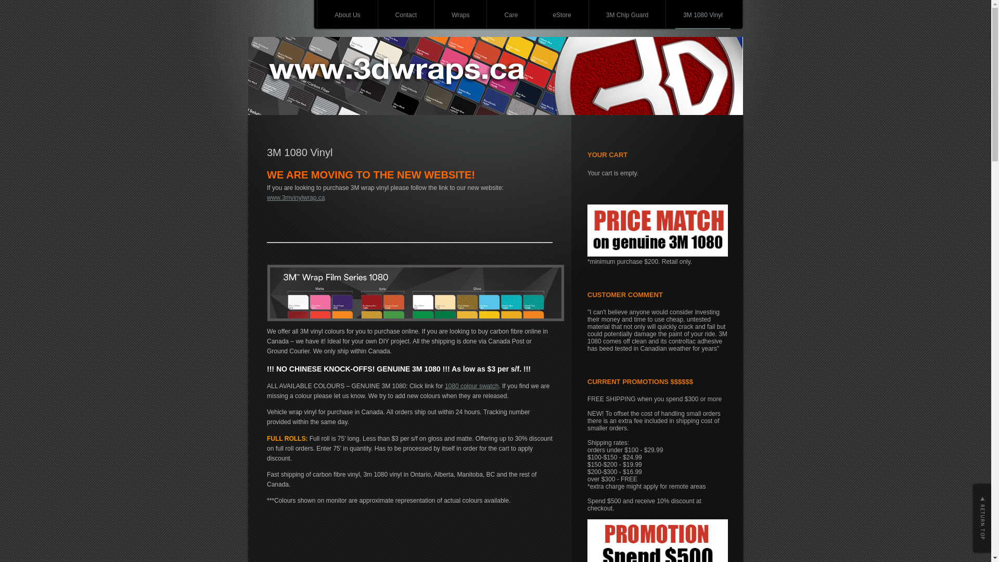 The image size is (999, 562). I want to click on  , so click(981, 518).